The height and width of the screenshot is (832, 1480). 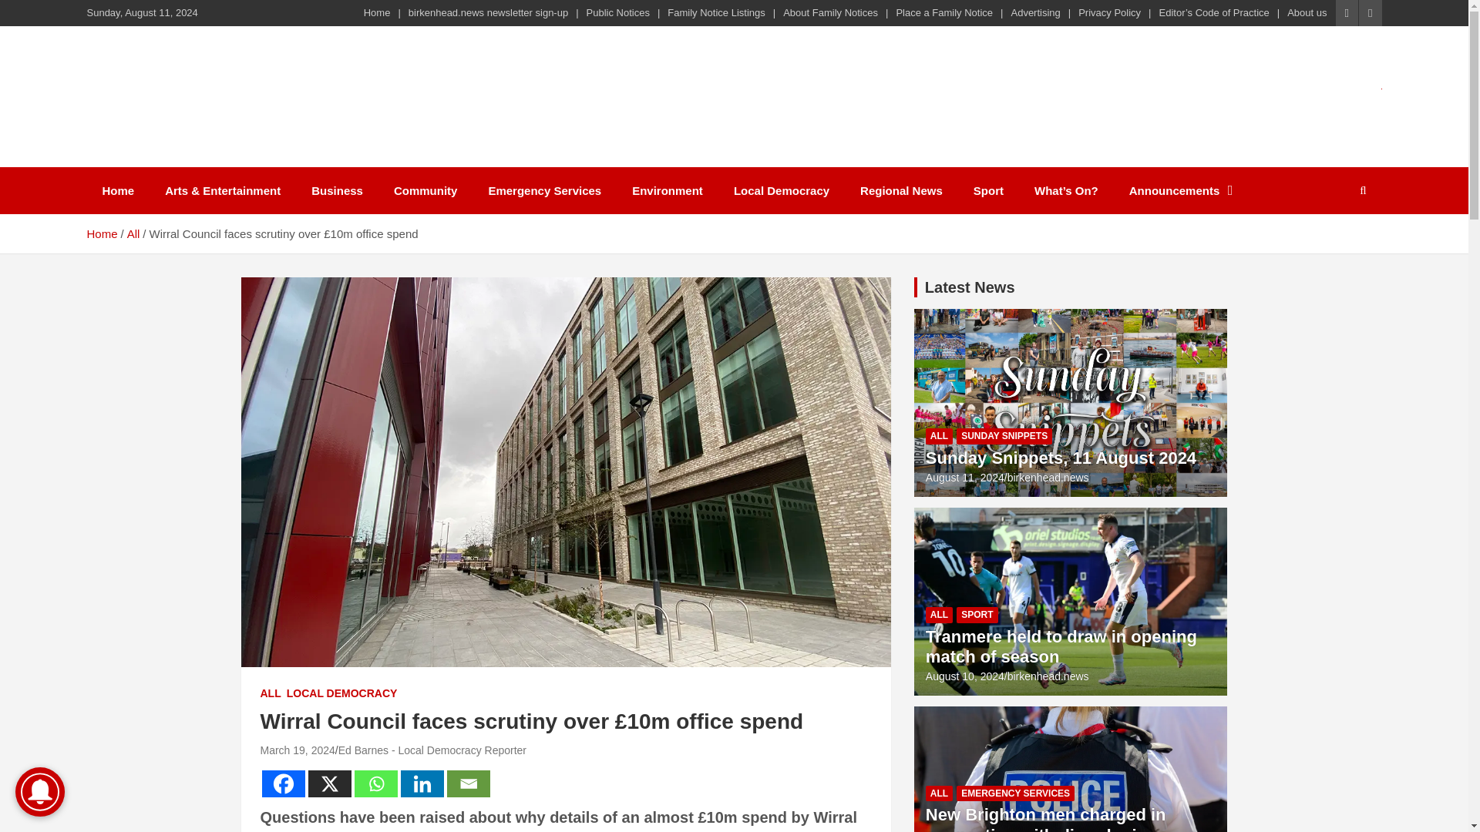 What do you see at coordinates (298, 750) in the screenshot?
I see `March 19, 2024` at bounding box center [298, 750].